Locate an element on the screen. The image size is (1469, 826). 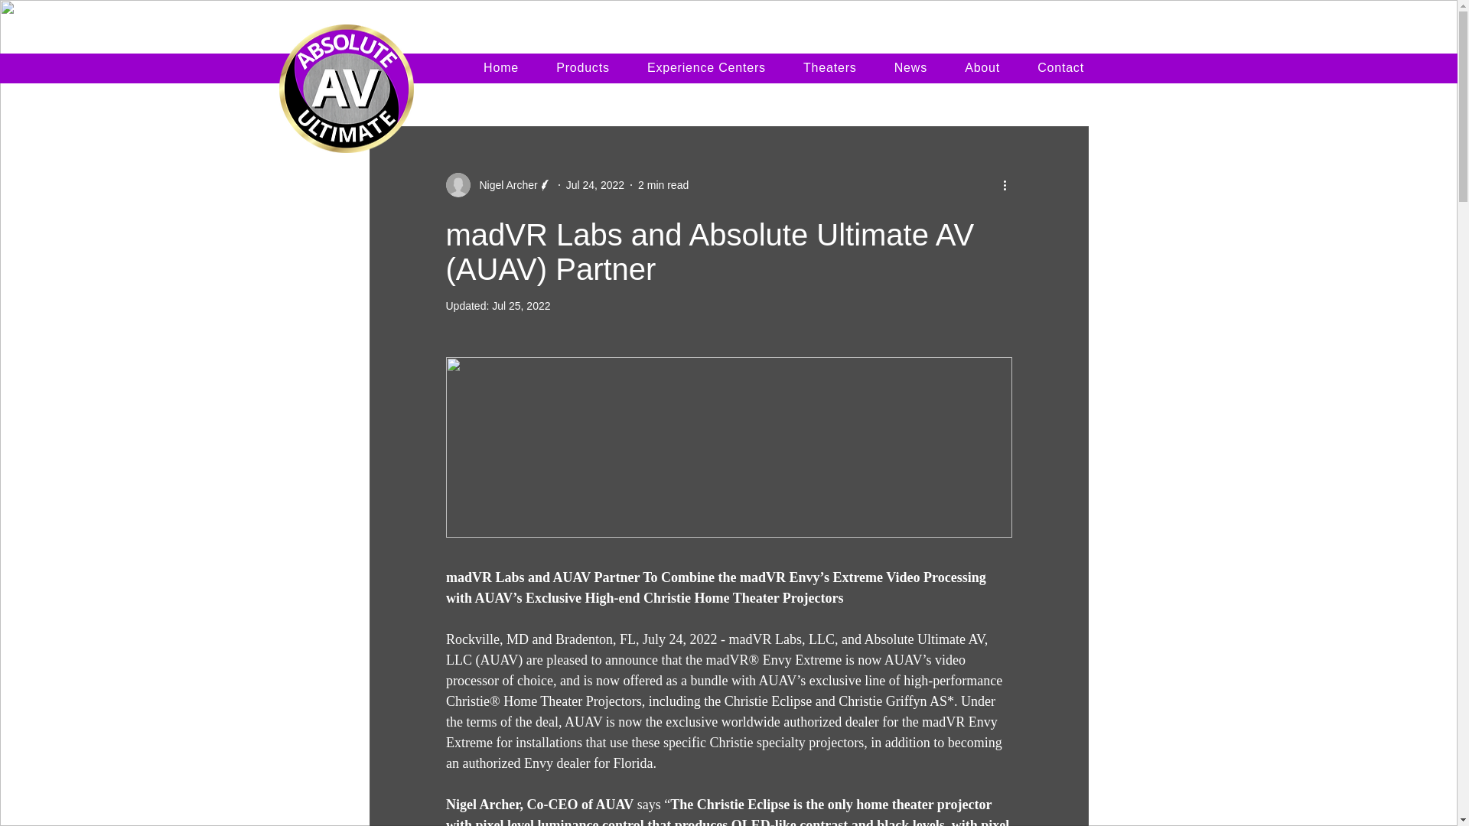
Jul 24, 2022 is located at coordinates (595, 185).